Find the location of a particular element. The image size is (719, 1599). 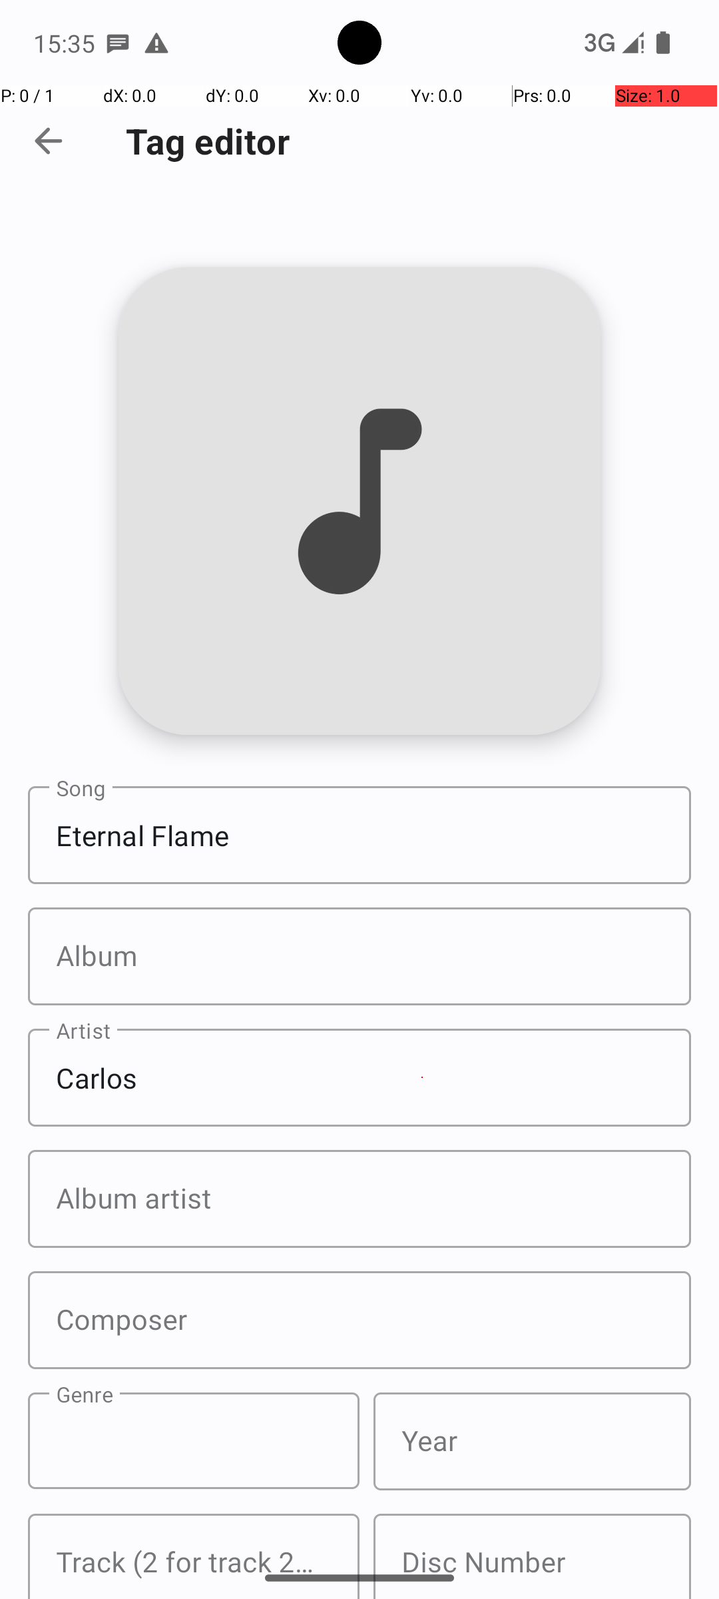

Track (2 for track 2 or 3004 for CD3 track 4) is located at coordinates (194, 1556).